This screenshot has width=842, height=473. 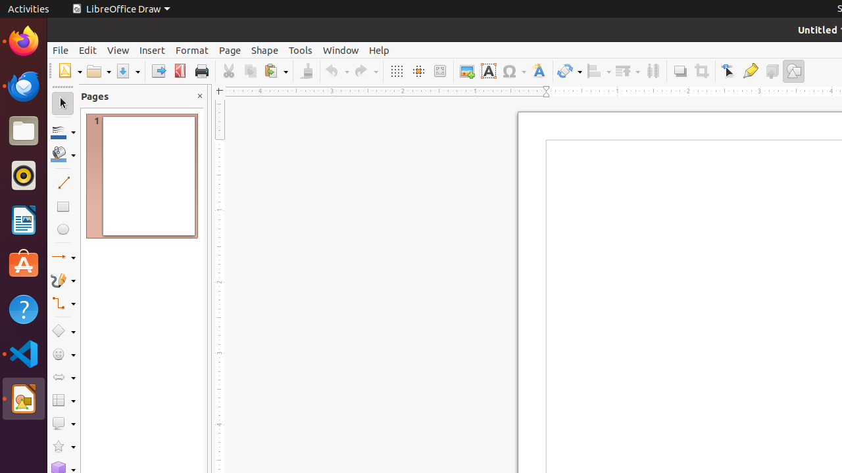 I want to click on Curves and Polygons, so click(x=63, y=280).